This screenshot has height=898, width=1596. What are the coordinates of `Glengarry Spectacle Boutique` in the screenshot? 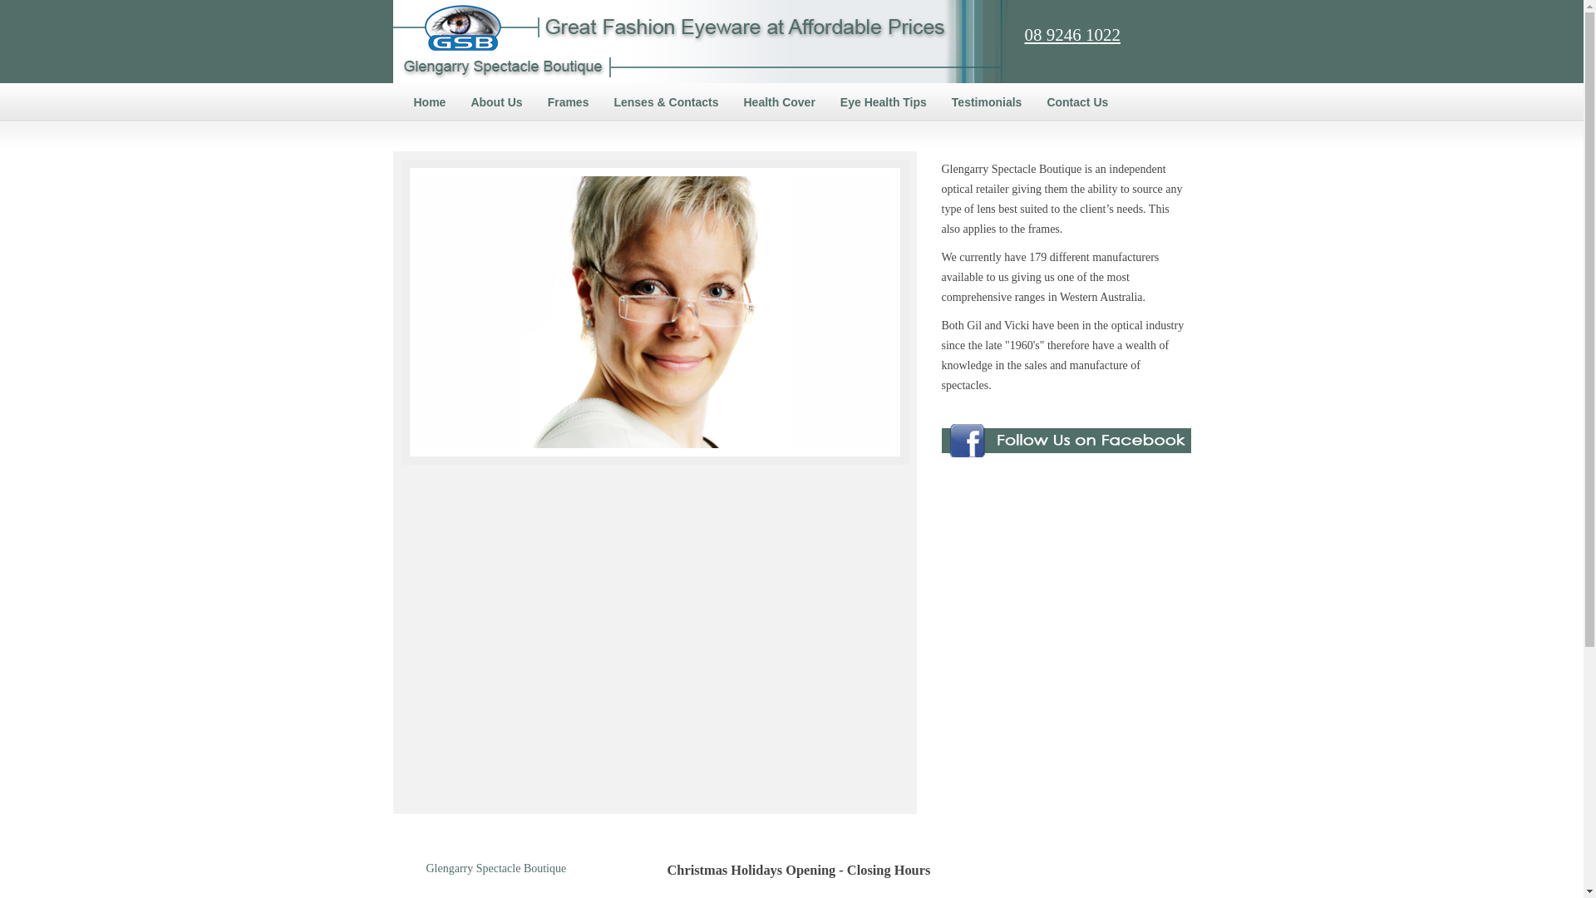 It's located at (495, 868).